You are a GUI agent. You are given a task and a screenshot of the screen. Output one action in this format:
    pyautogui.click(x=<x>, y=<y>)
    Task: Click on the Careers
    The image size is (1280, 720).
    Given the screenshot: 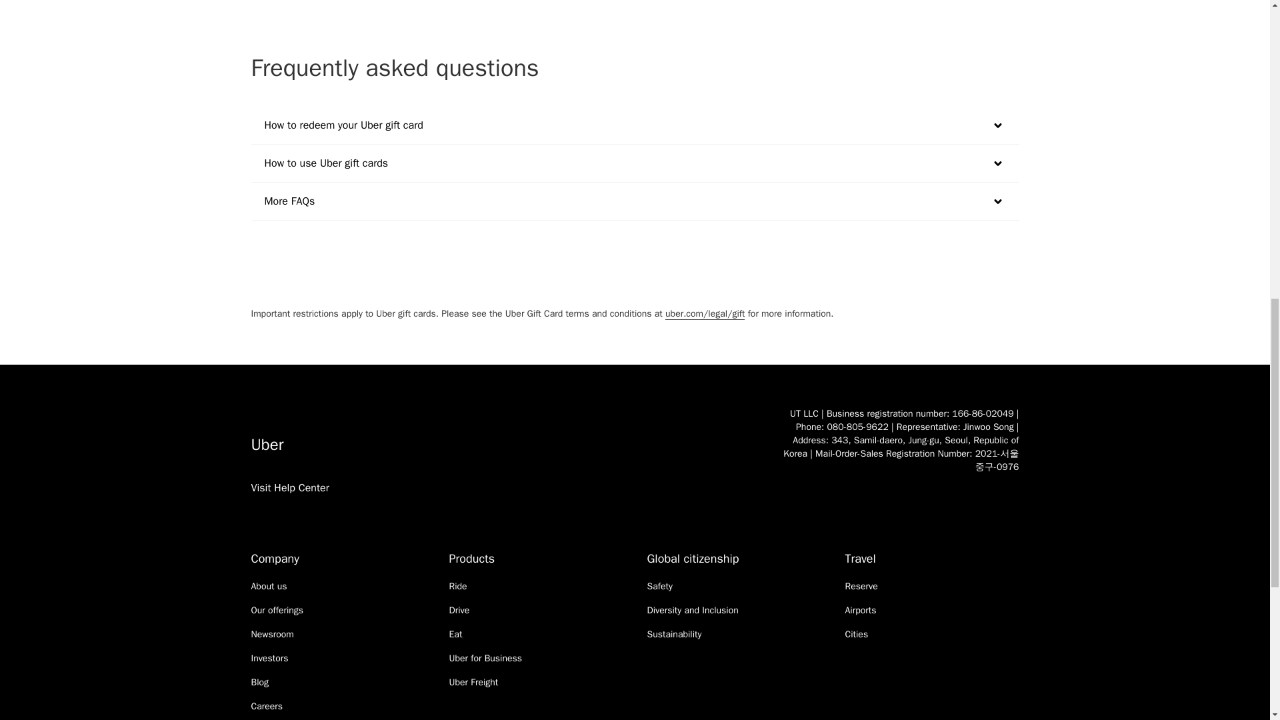 What is the action you would take?
    pyautogui.click(x=267, y=707)
    